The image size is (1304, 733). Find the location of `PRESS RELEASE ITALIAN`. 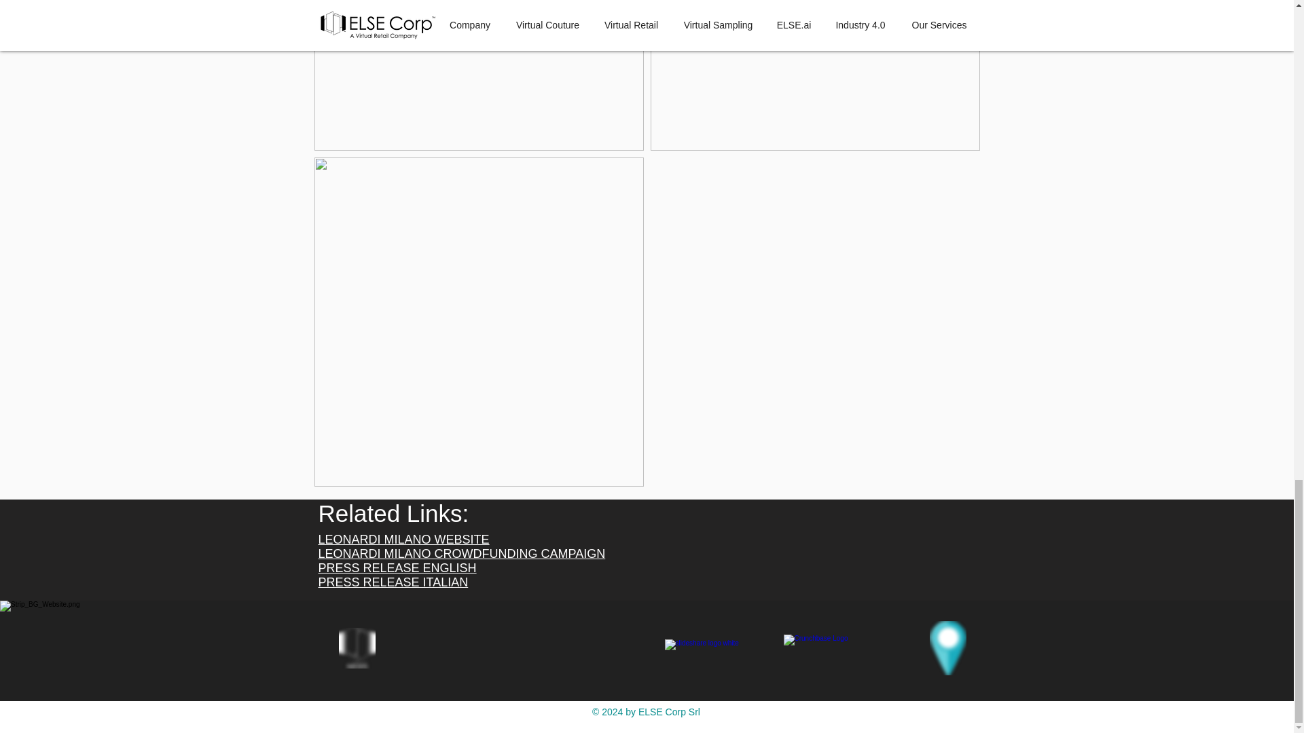

PRESS RELEASE ITALIAN is located at coordinates (393, 582).